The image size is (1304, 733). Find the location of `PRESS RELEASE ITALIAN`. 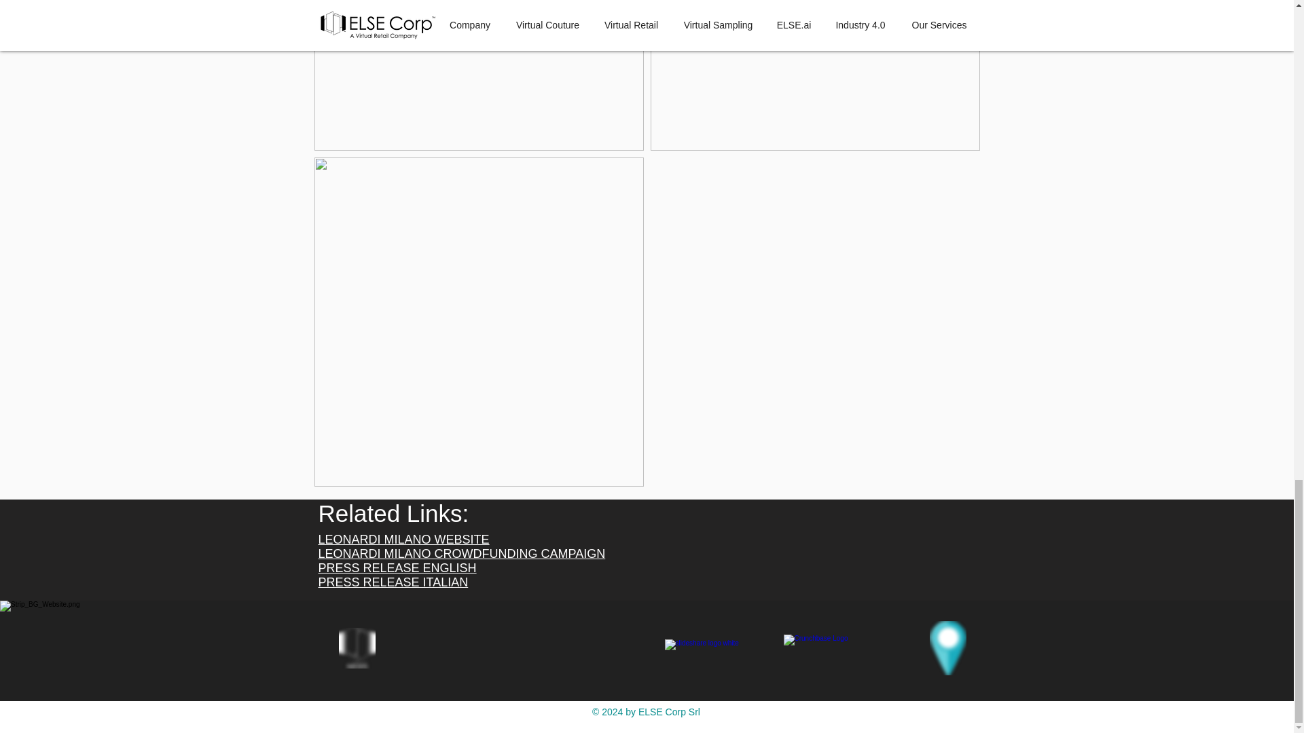

PRESS RELEASE ITALIAN is located at coordinates (393, 582).